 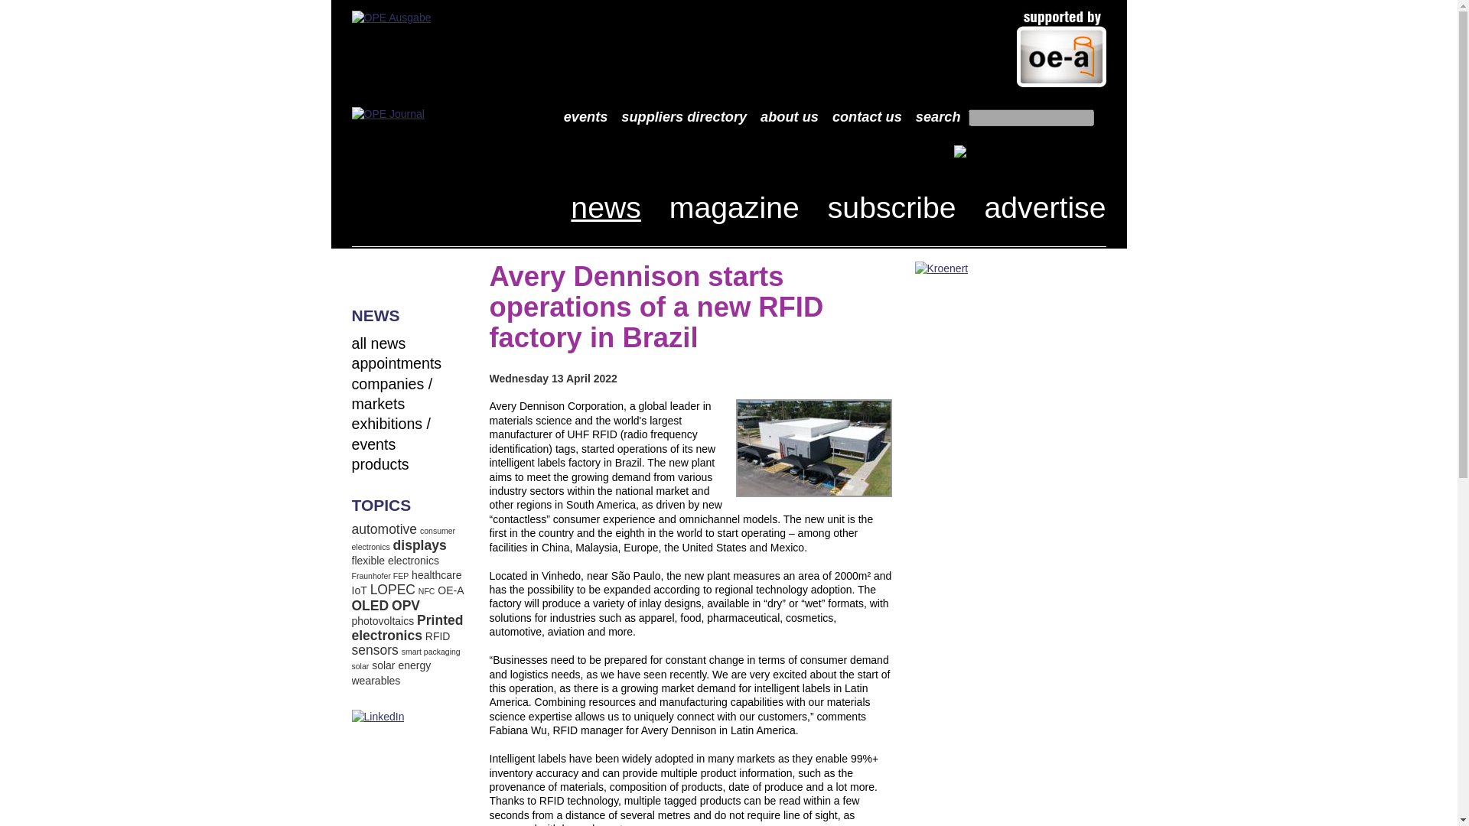 What do you see at coordinates (684, 118) in the screenshot?
I see `suppliers directory` at bounding box center [684, 118].